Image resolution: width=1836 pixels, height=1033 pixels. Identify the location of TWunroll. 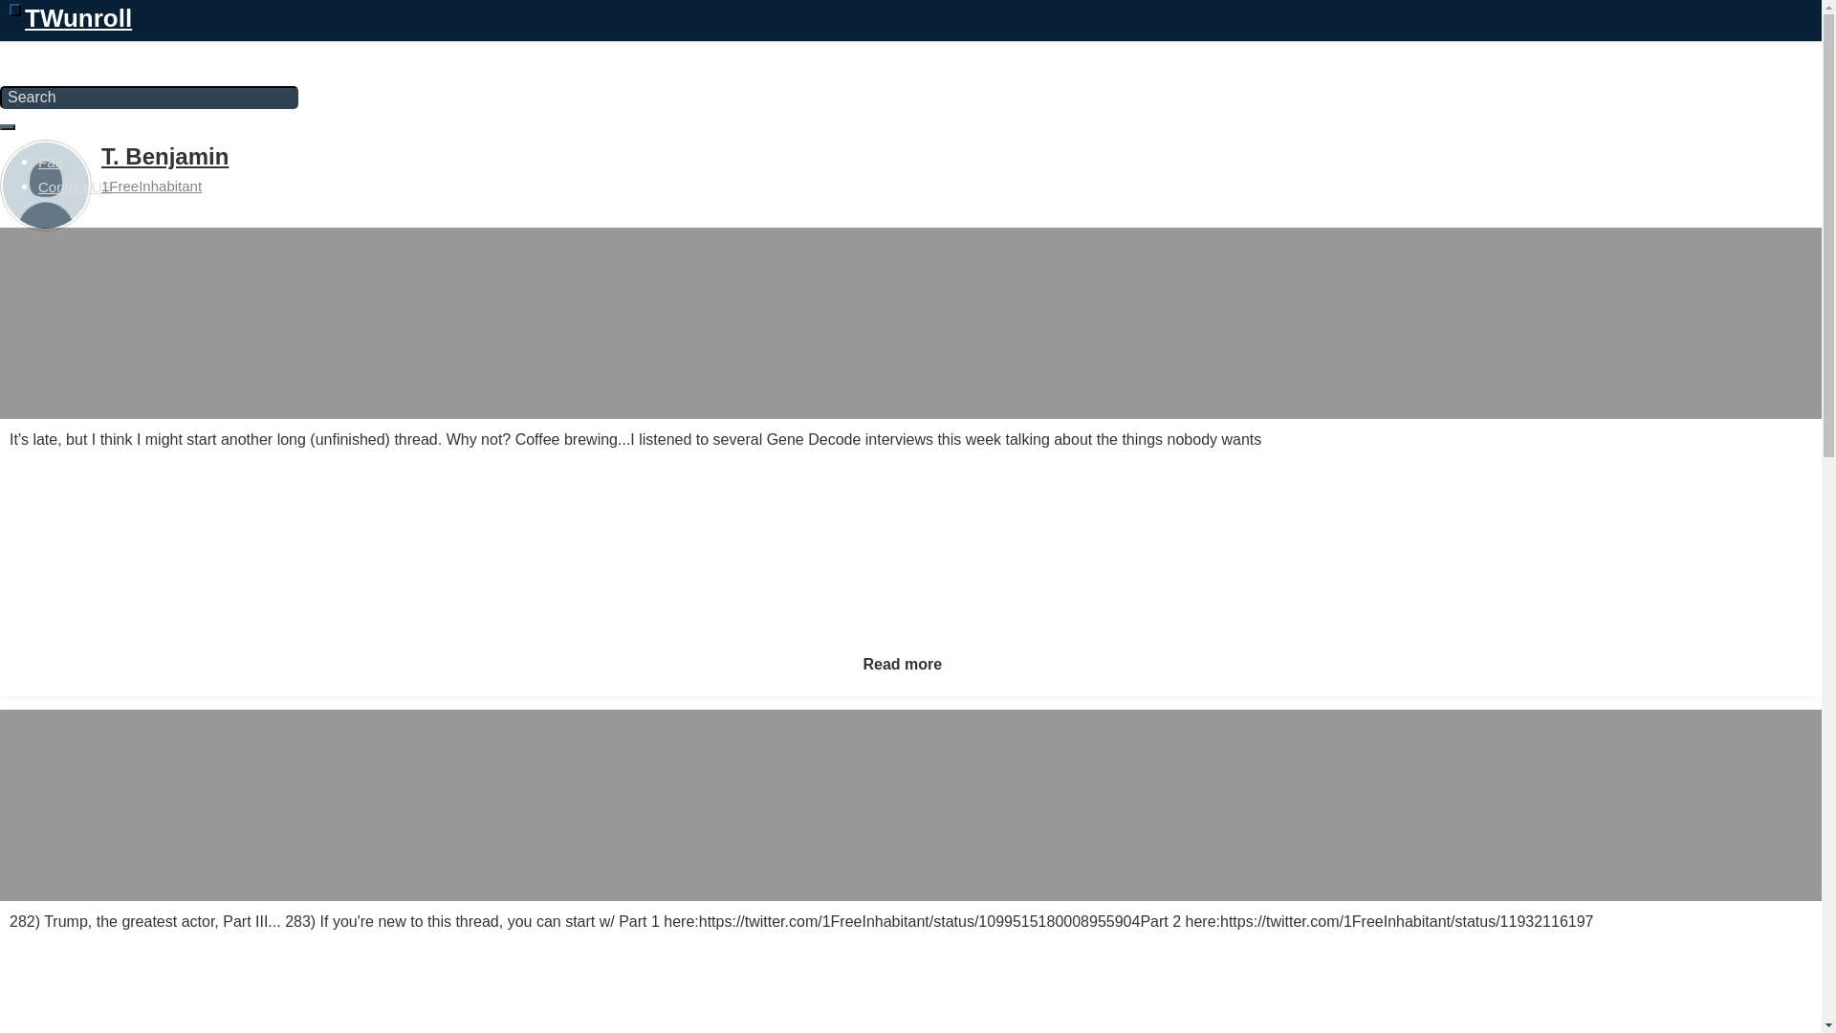
(66, 53).